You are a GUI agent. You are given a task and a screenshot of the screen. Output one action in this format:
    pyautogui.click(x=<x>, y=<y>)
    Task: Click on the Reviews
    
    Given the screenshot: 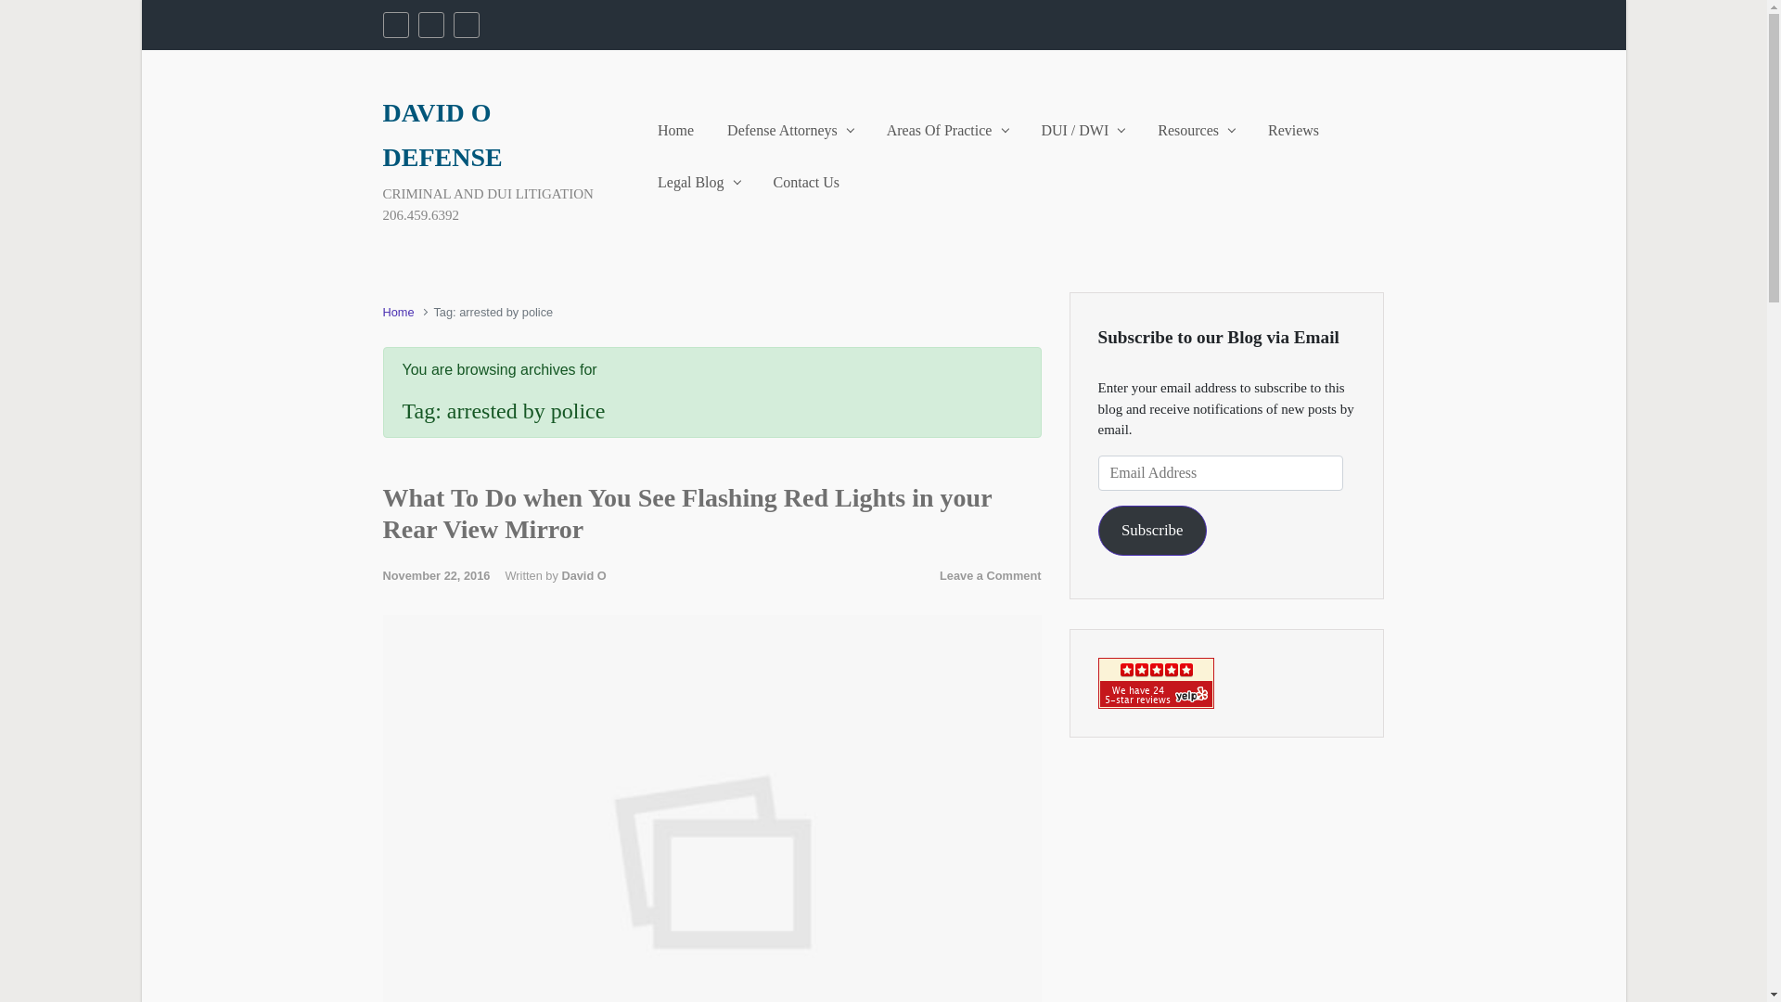 What is the action you would take?
    pyautogui.click(x=1293, y=130)
    